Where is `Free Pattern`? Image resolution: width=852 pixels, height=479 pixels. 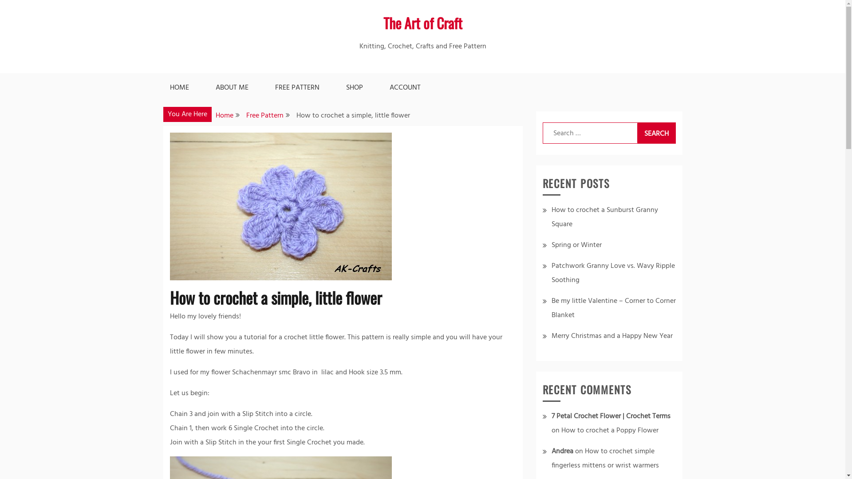
Free Pattern is located at coordinates (264, 116).